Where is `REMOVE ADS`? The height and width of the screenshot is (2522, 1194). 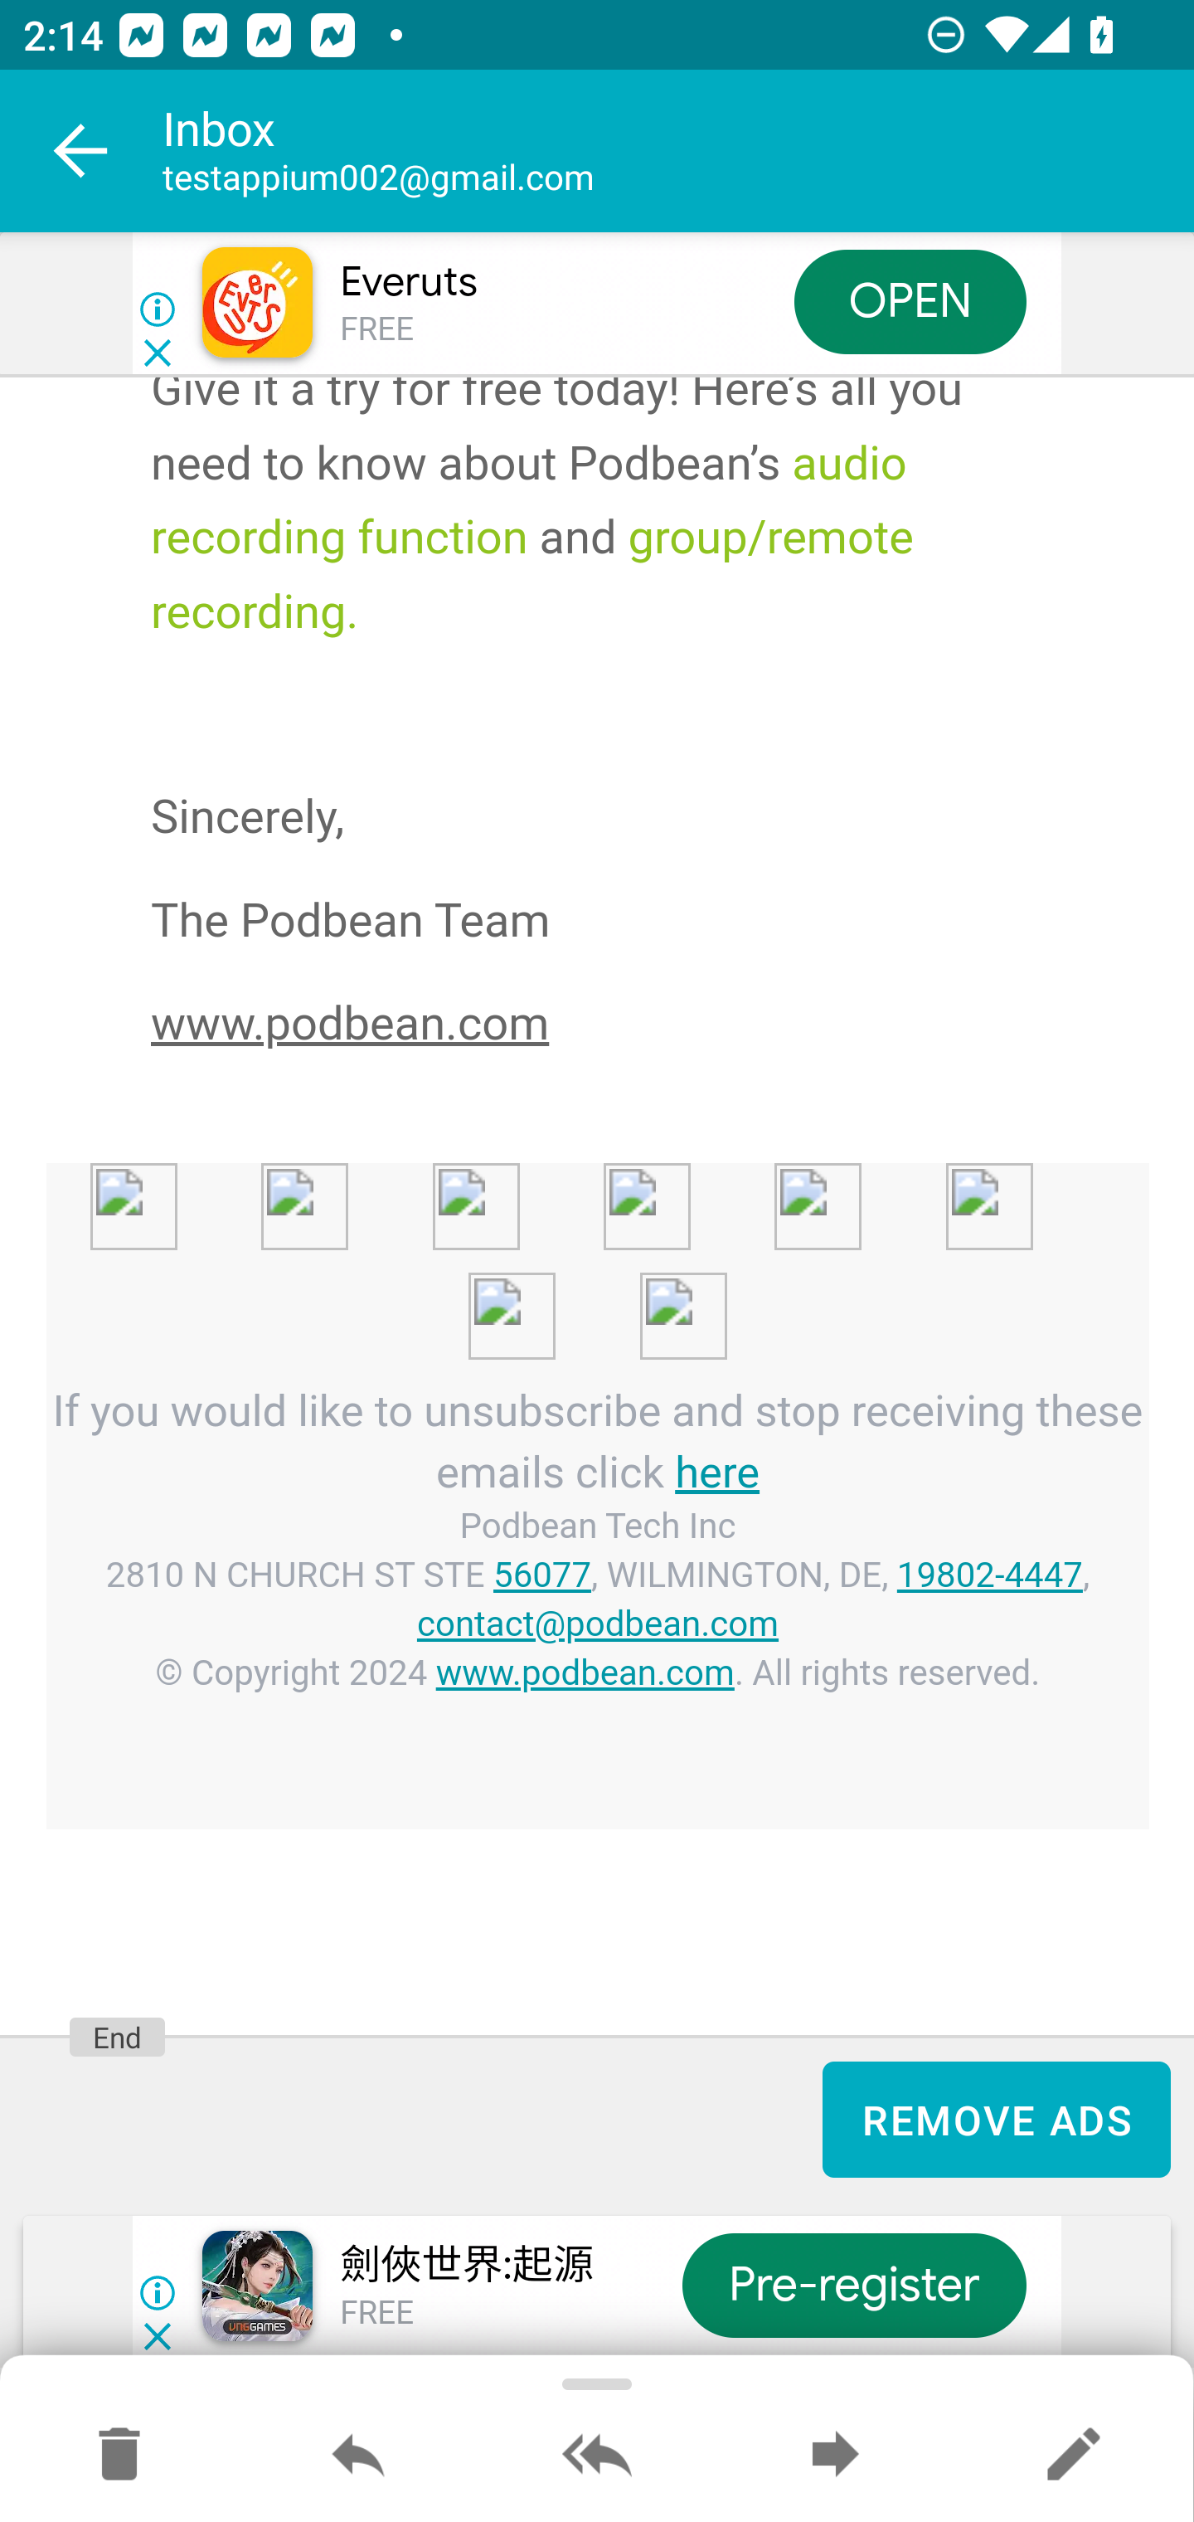
REMOVE ADS is located at coordinates (997, 2118).